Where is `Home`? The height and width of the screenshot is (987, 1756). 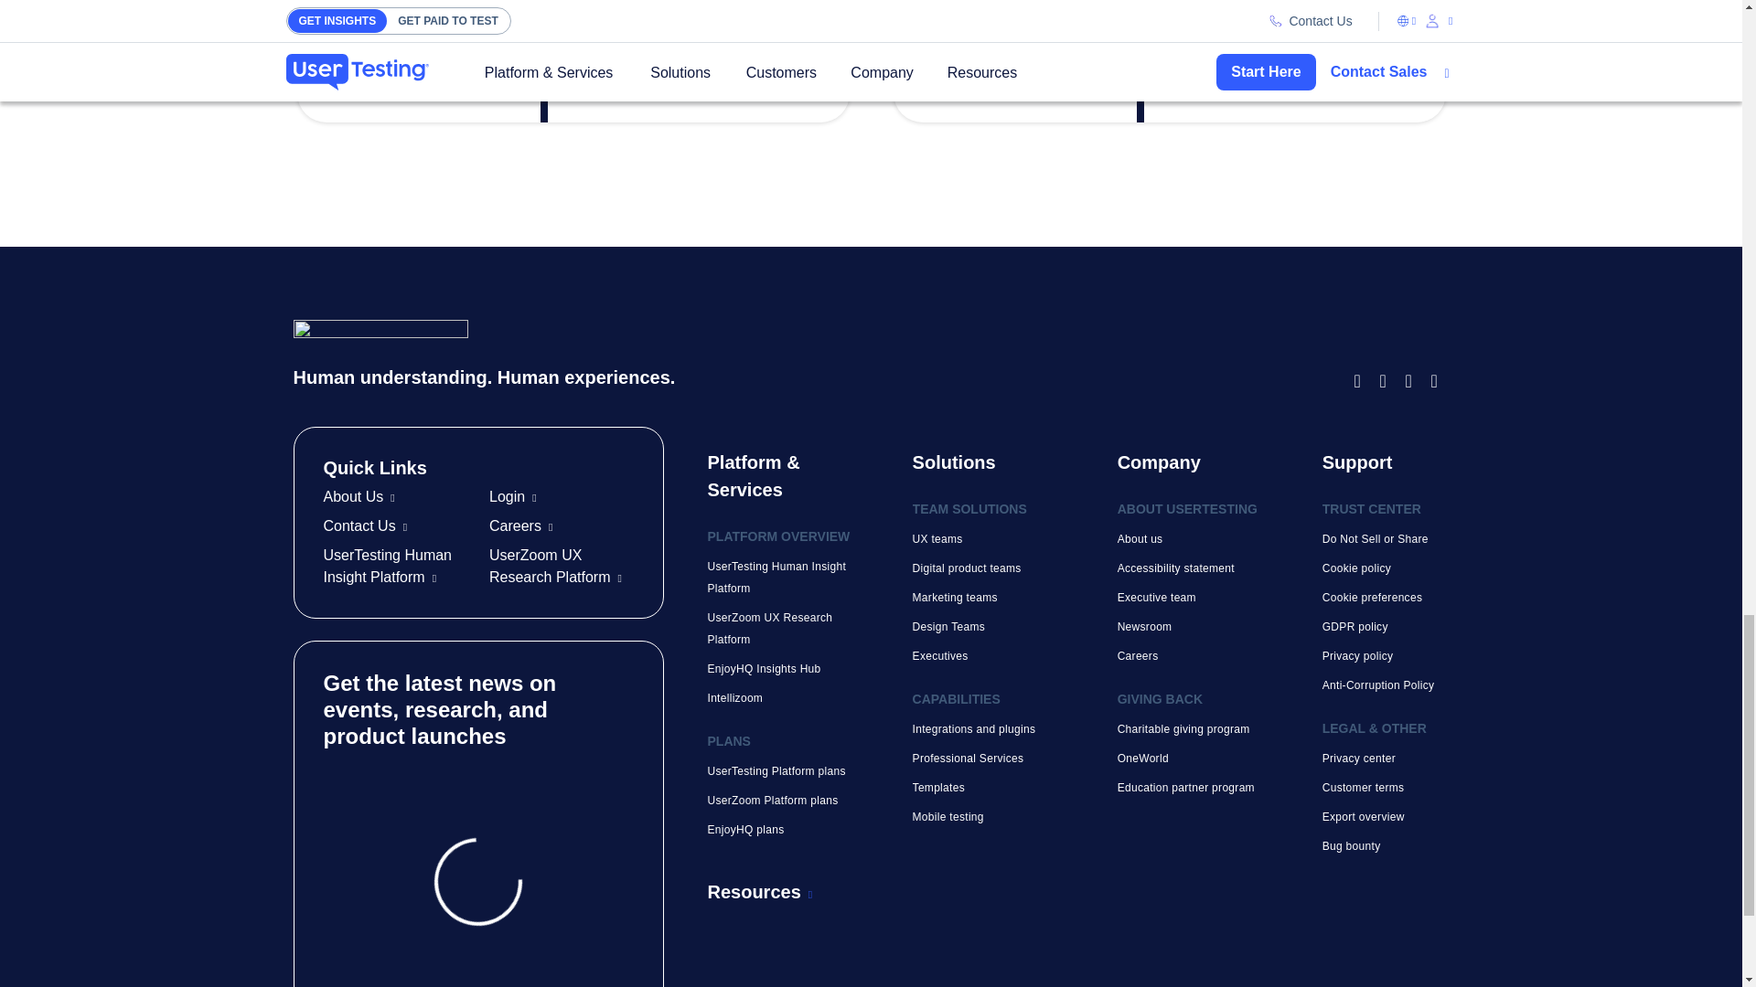
Home is located at coordinates (819, 355).